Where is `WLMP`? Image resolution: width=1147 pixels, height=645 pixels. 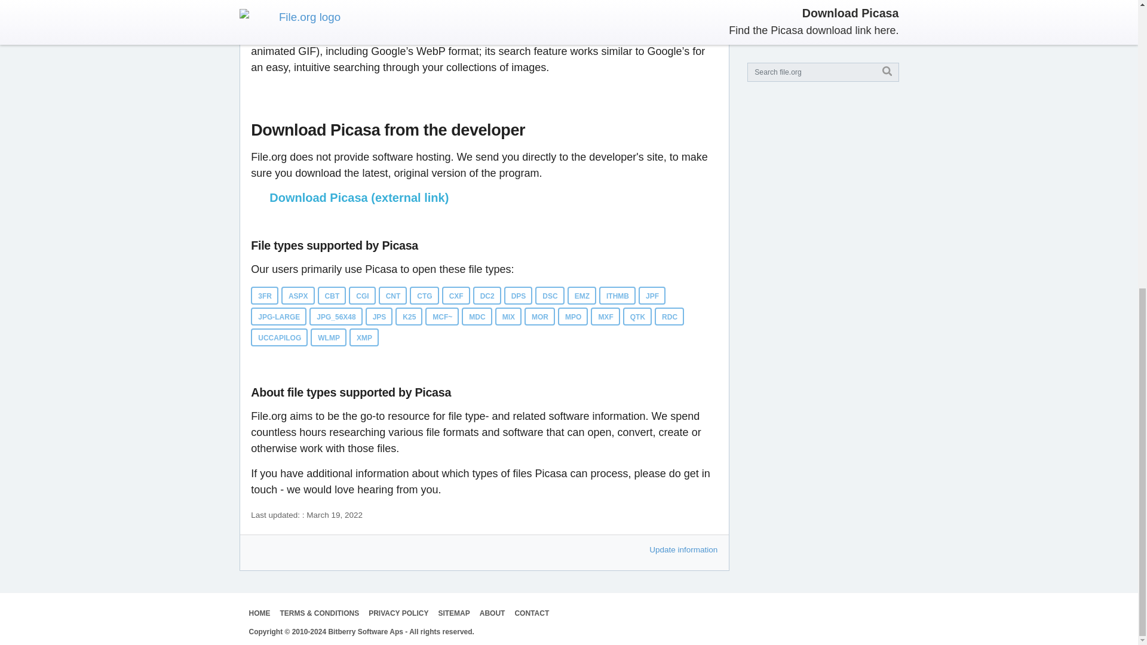 WLMP is located at coordinates (329, 337).